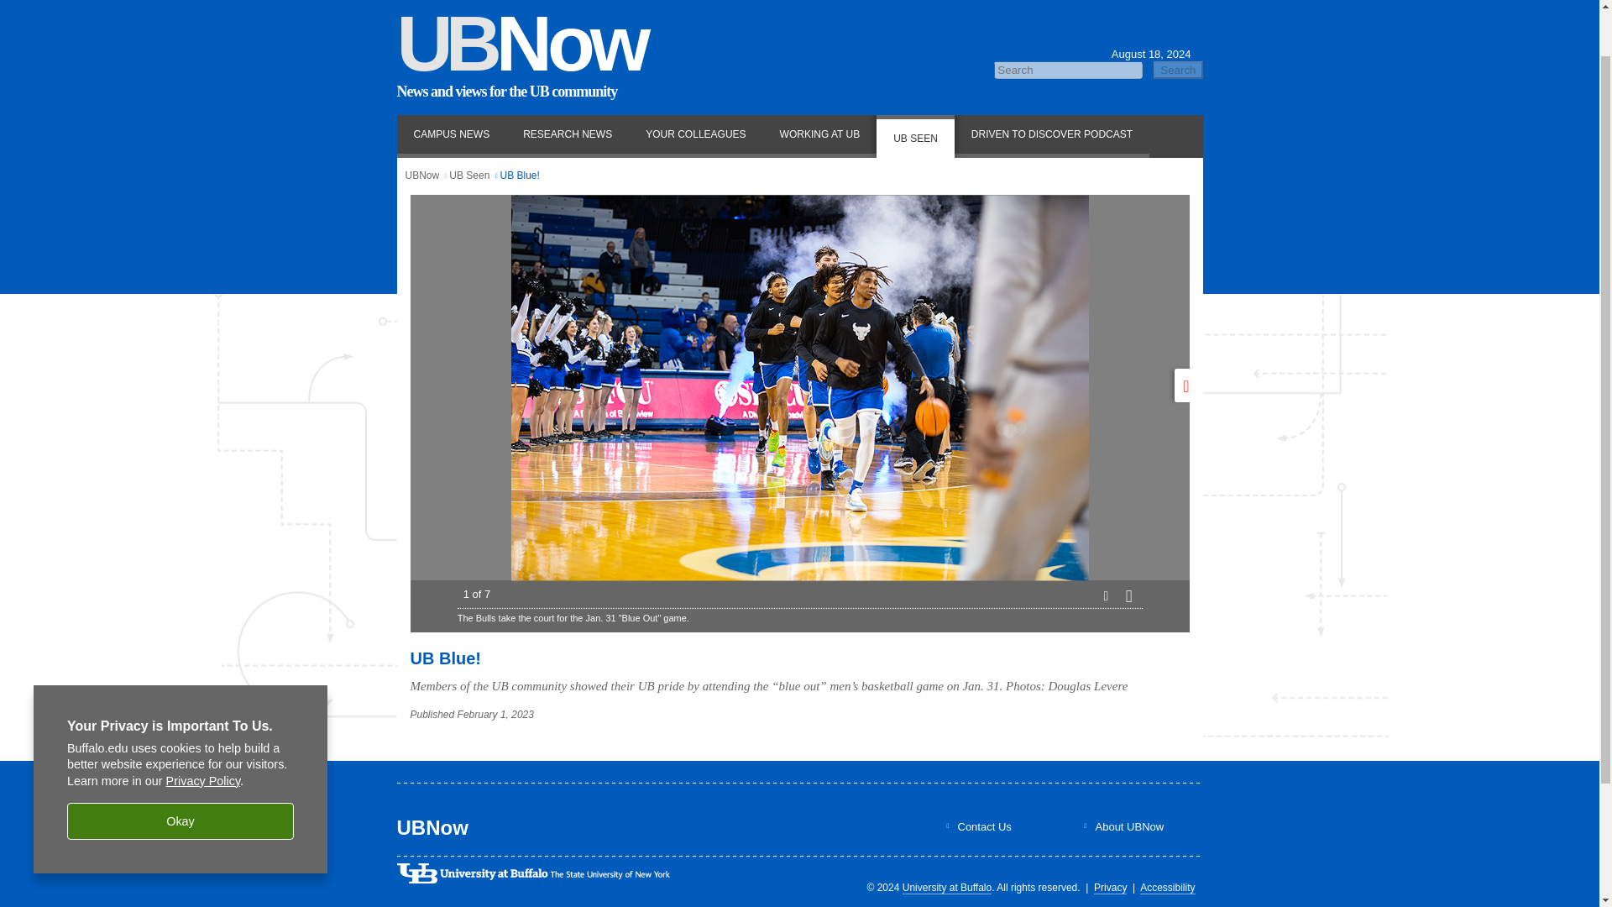 The image size is (1612, 907). What do you see at coordinates (1051, 136) in the screenshot?
I see `DRIVEN TO DISCOVER PODCAST` at bounding box center [1051, 136].